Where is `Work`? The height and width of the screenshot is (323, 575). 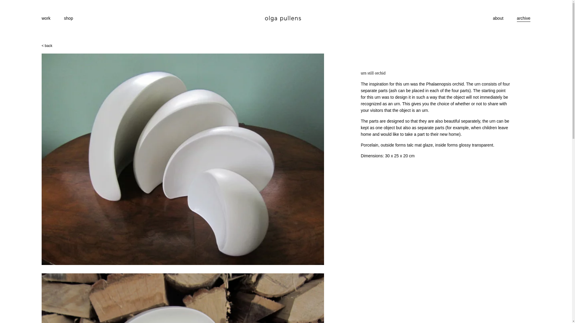
Work is located at coordinates (46, 18).